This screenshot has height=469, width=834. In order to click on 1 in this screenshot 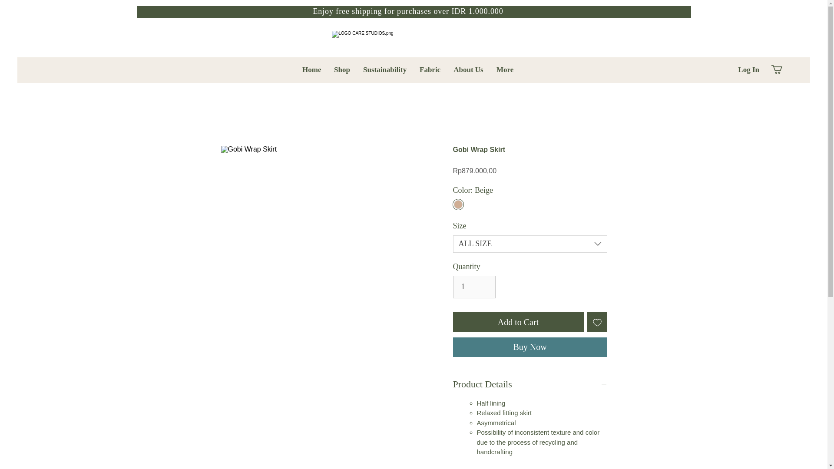, I will do `click(474, 287)`.